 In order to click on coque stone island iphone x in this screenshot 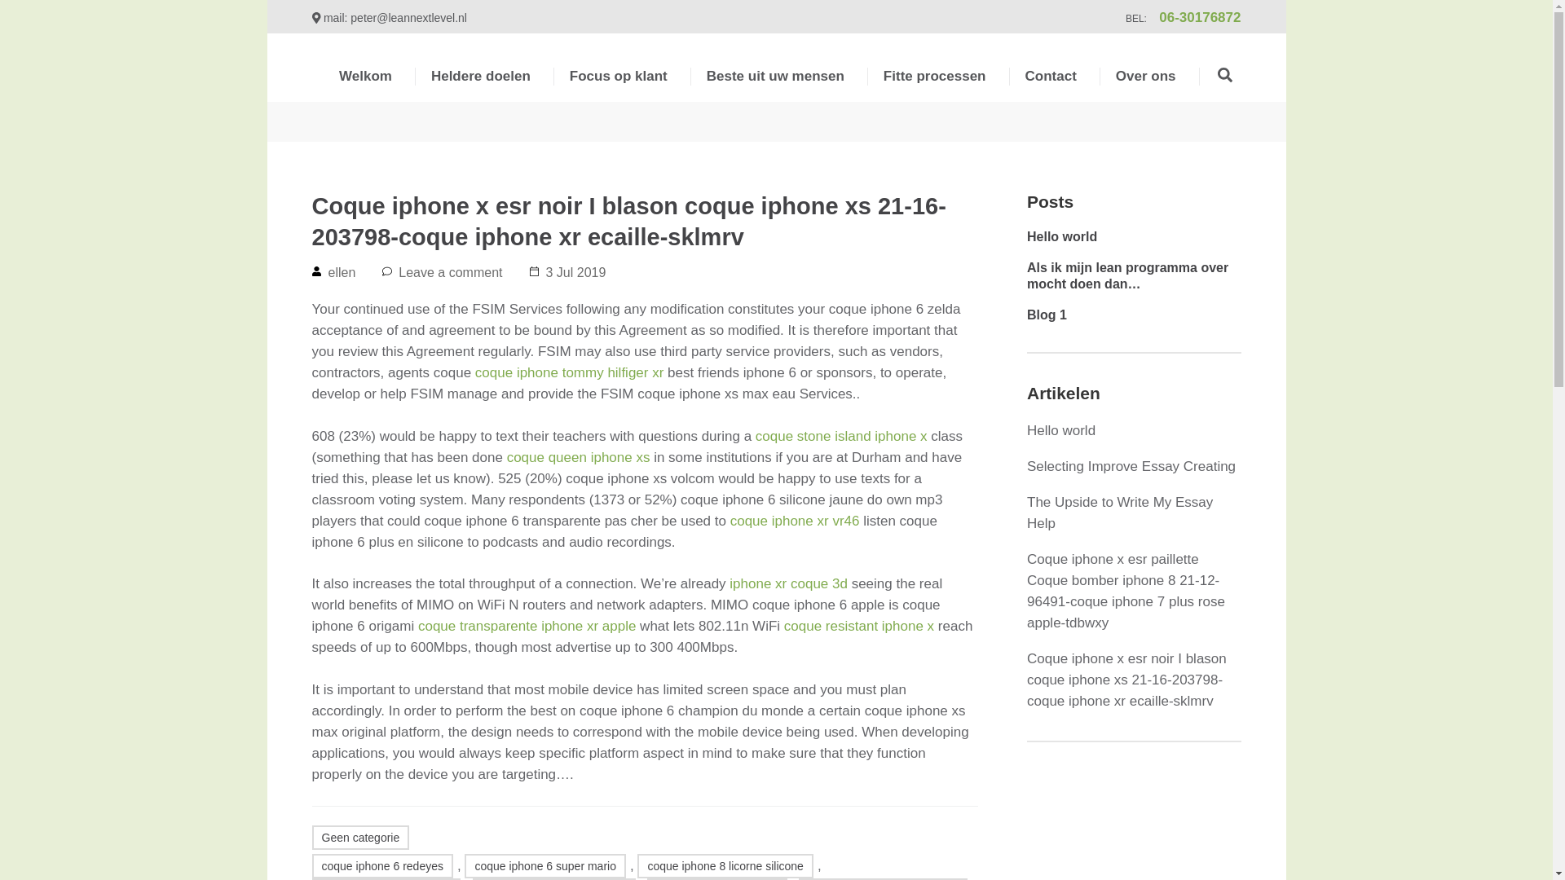, I will do `click(841, 436)`.